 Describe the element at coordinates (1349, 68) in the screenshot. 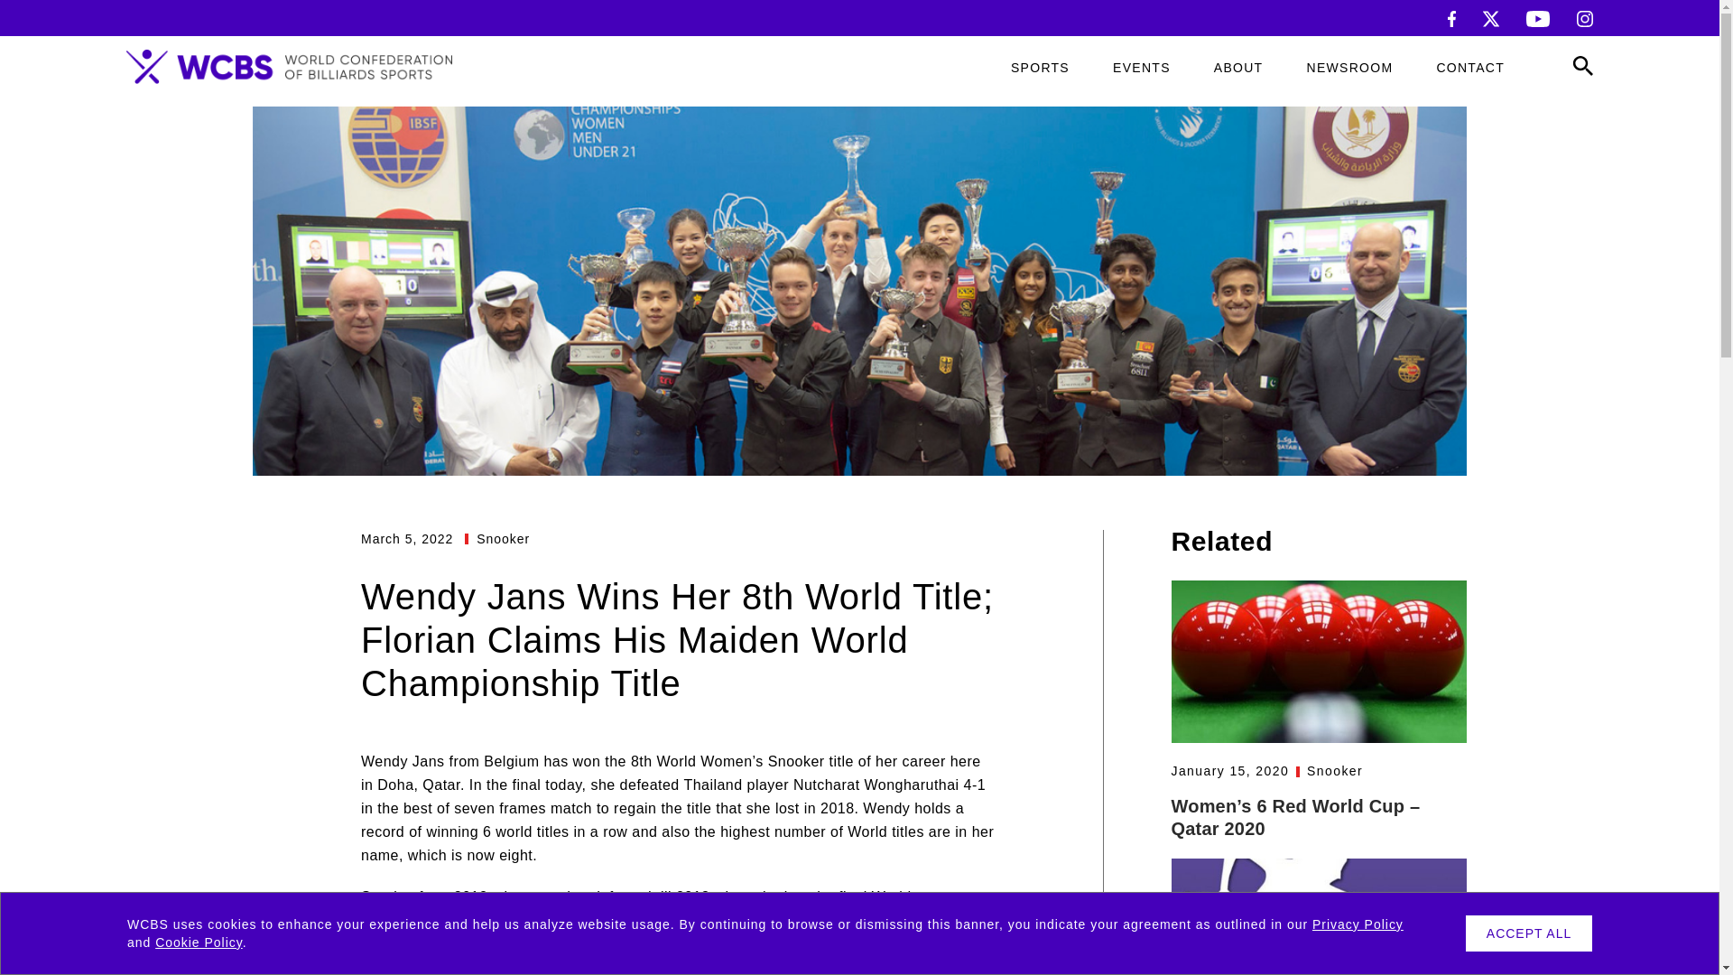

I see `NEWSROOM` at that location.